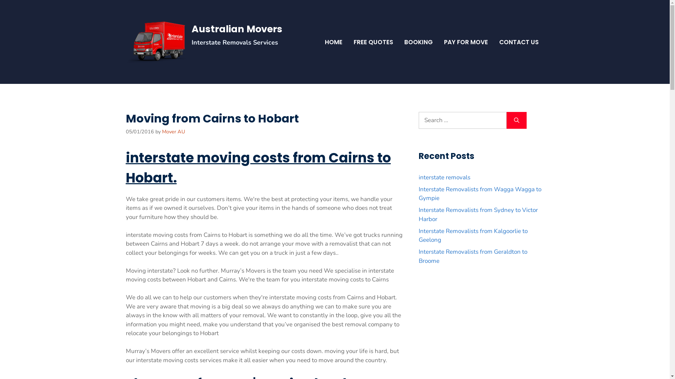  What do you see at coordinates (462, 120) in the screenshot?
I see `Search for:` at bounding box center [462, 120].